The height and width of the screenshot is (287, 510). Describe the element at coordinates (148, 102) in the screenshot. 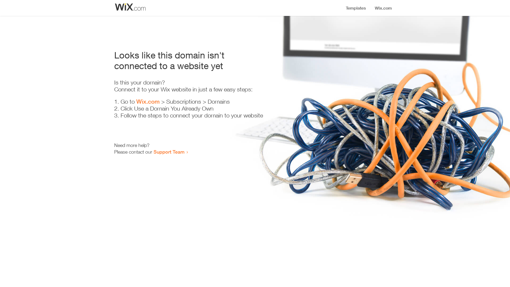

I see `Wix.com` at that location.